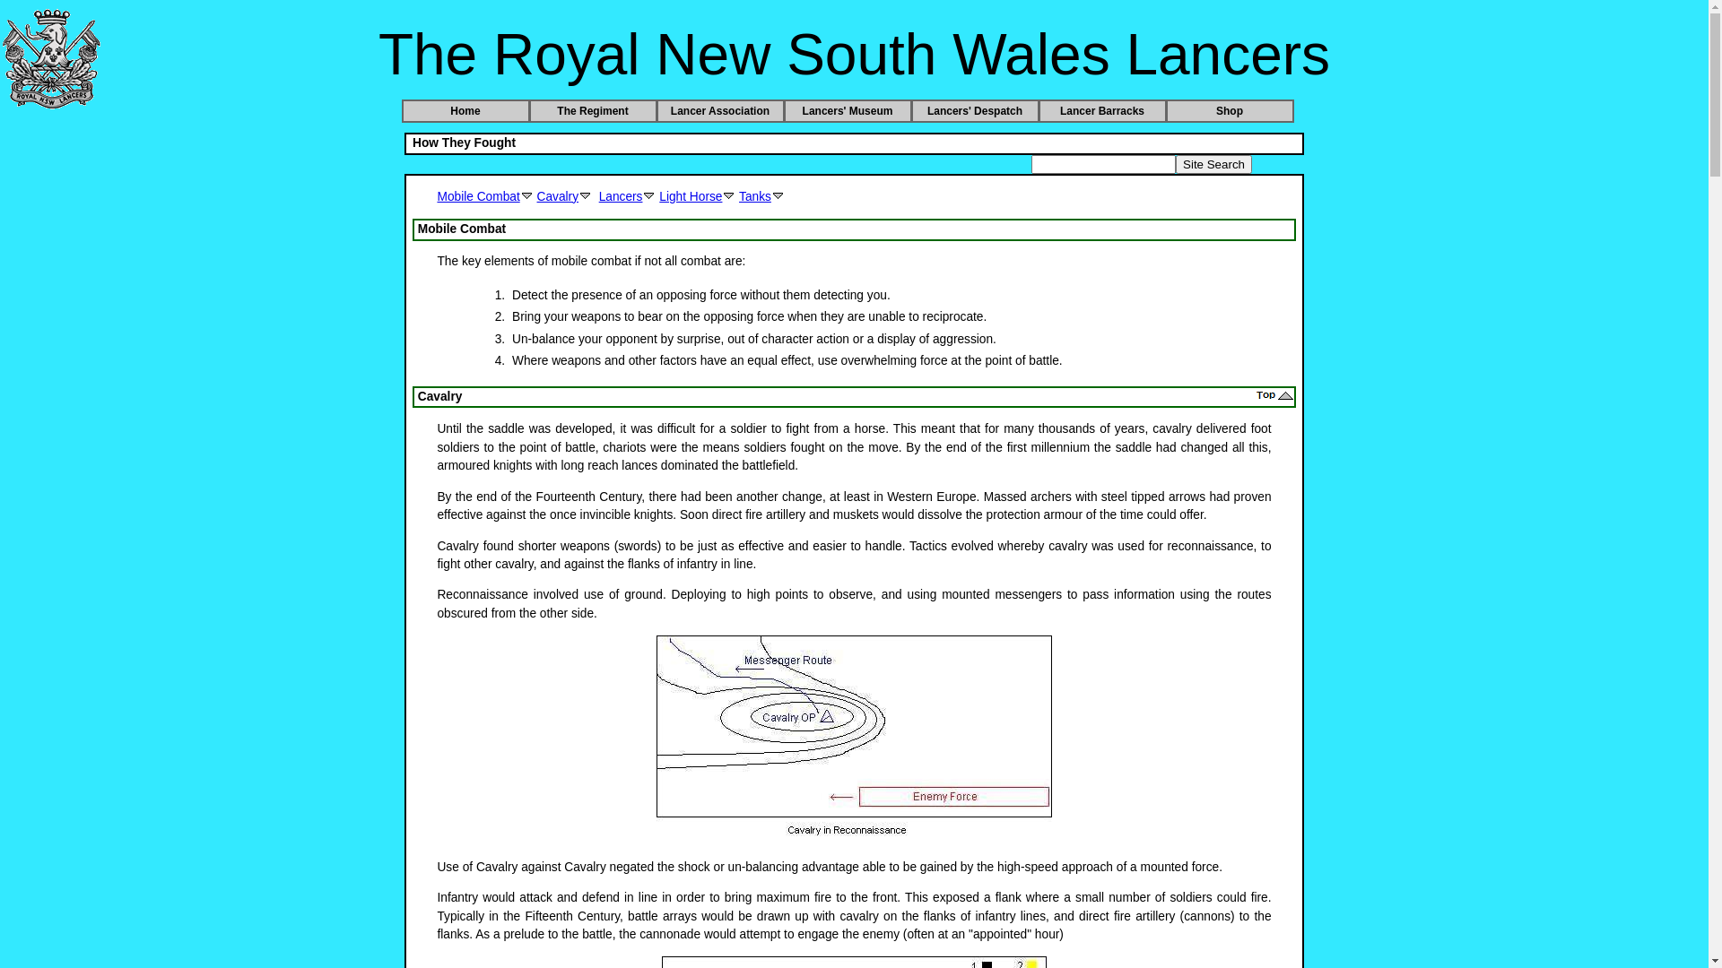 This screenshot has height=968, width=1722. Describe the element at coordinates (721, 111) in the screenshot. I see `Lancer Association` at that location.